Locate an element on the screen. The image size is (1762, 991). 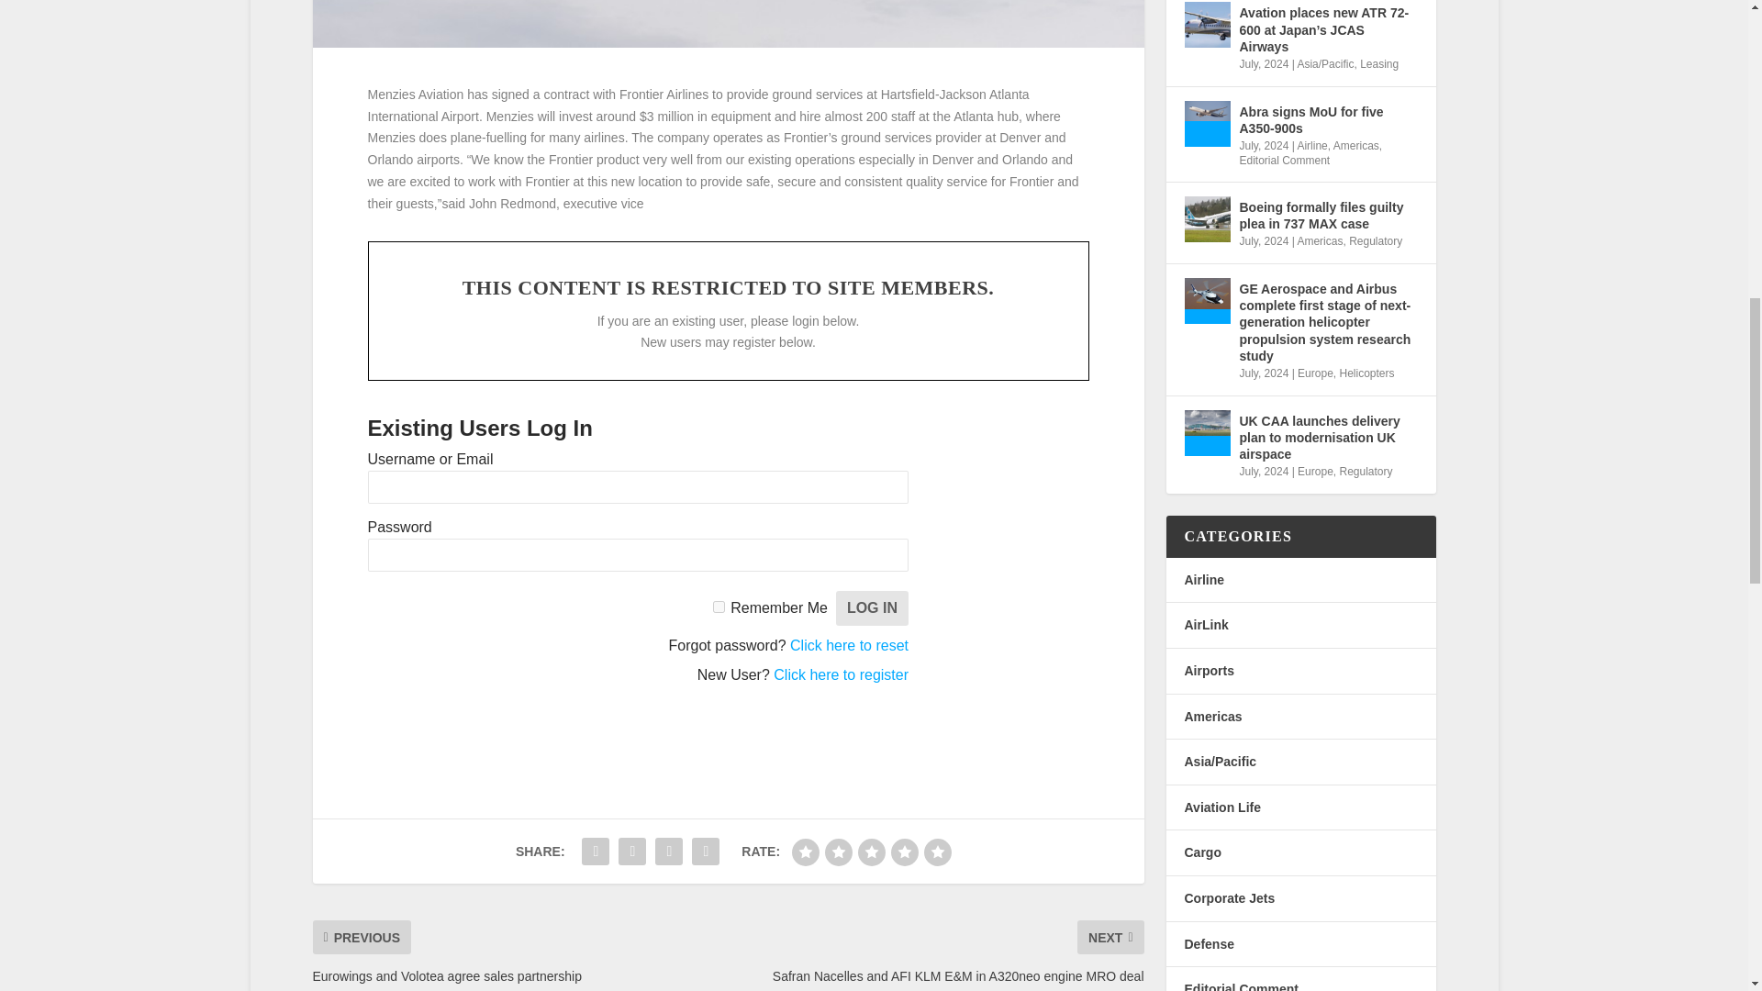
forever is located at coordinates (719, 607).